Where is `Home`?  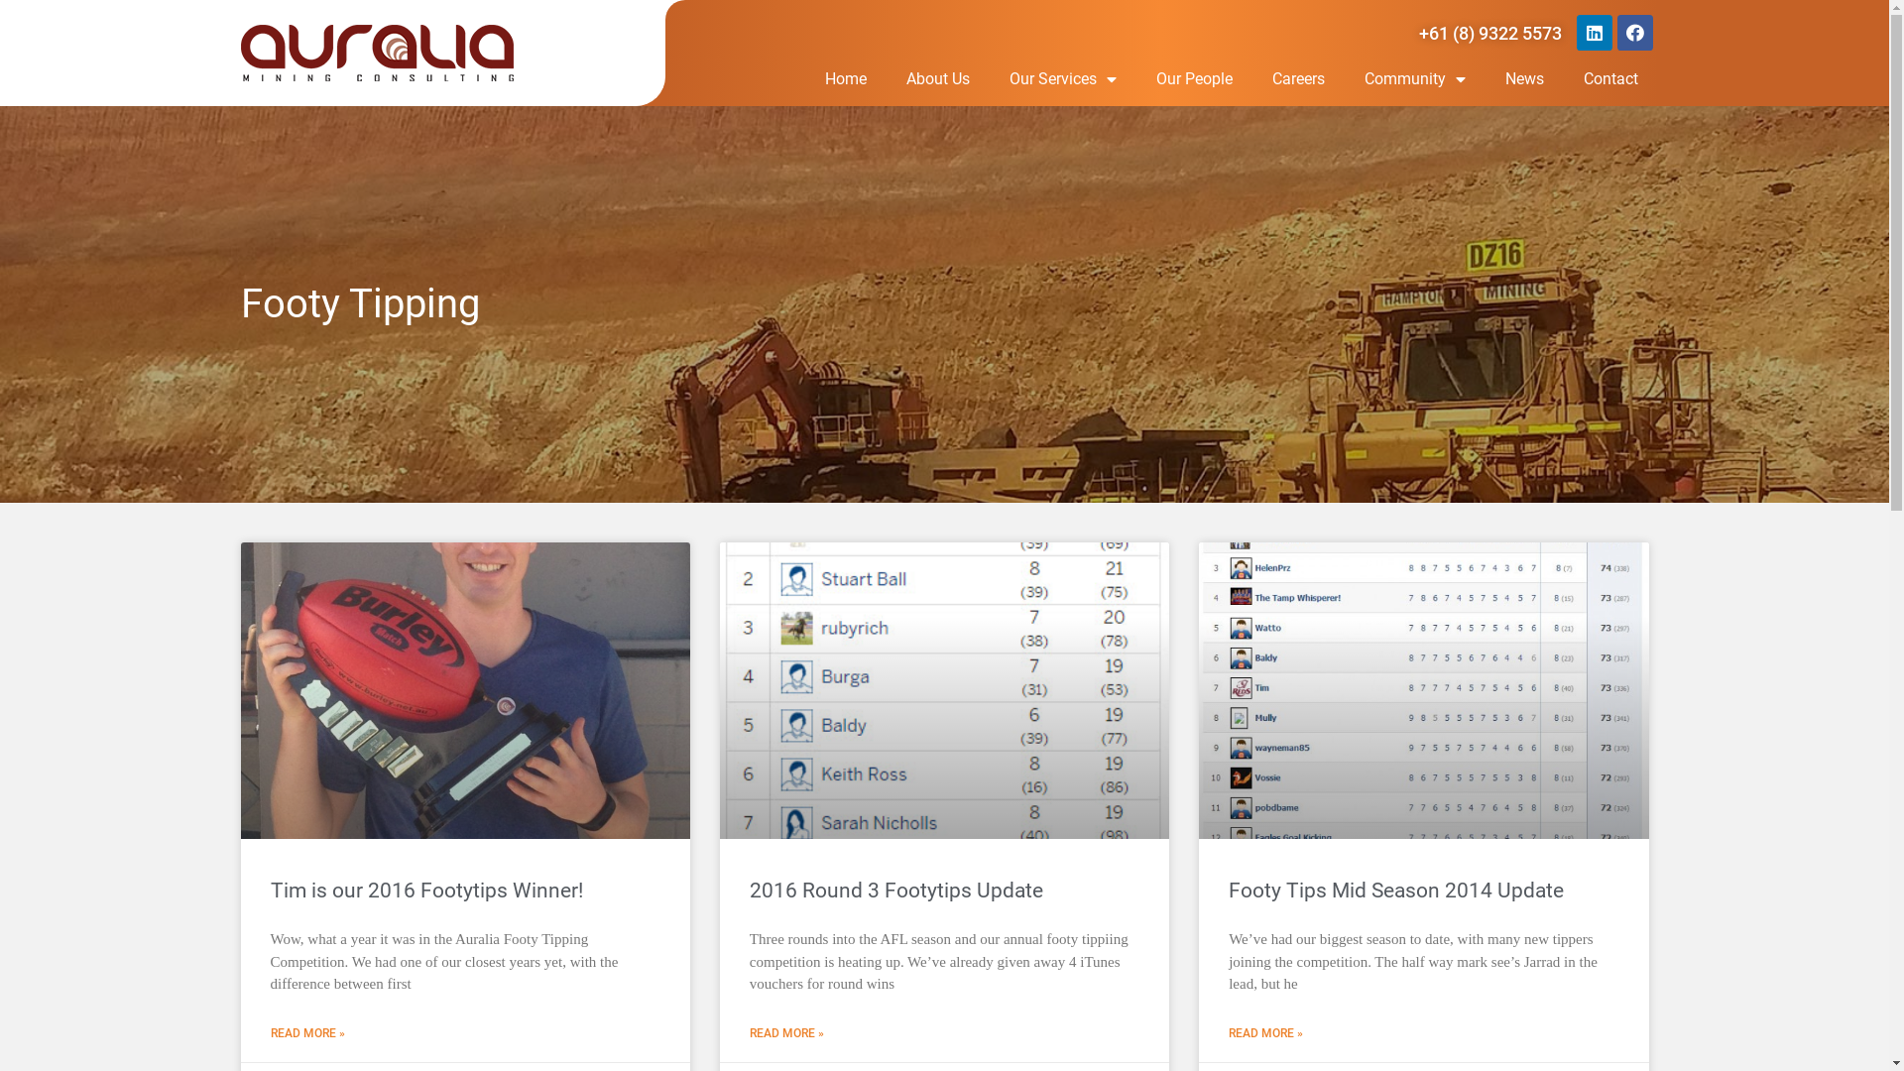
Home is located at coordinates (846, 79).